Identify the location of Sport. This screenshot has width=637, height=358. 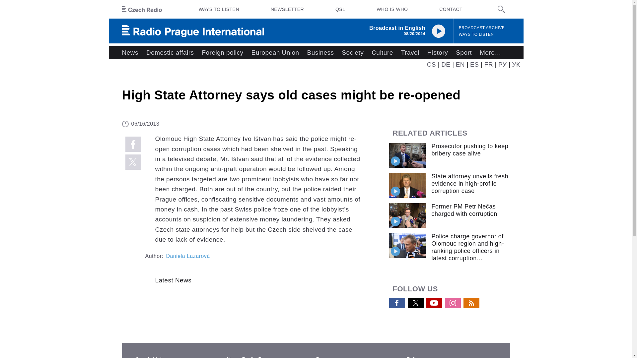
(464, 53).